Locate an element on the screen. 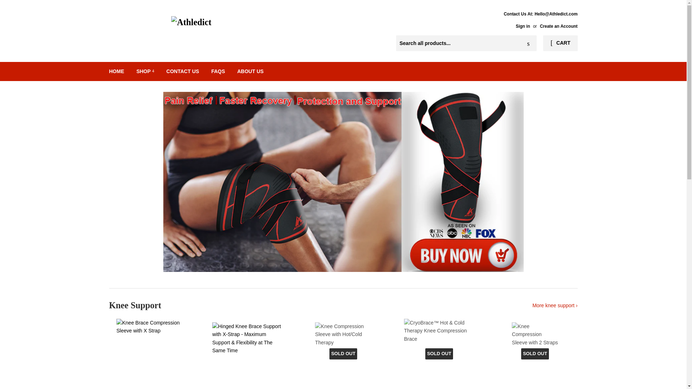 Image resolution: width=692 pixels, height=389 pixels. ABOUT US is located at coordinates (250, 71).